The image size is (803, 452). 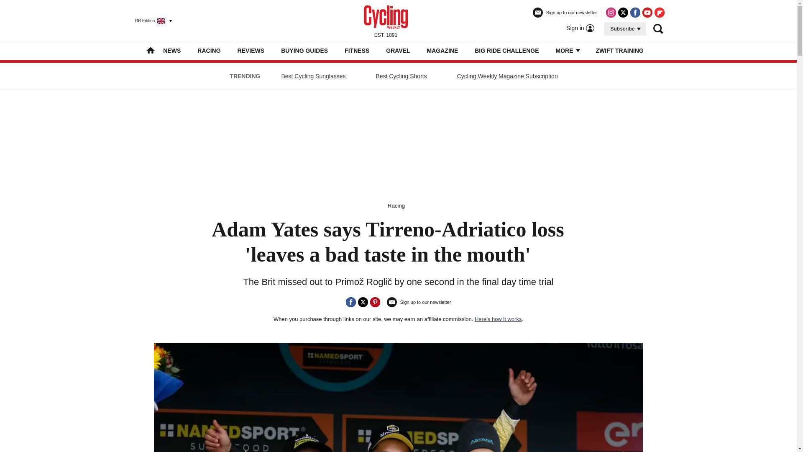 I want to click on Racing, so click(x=396, y=205).